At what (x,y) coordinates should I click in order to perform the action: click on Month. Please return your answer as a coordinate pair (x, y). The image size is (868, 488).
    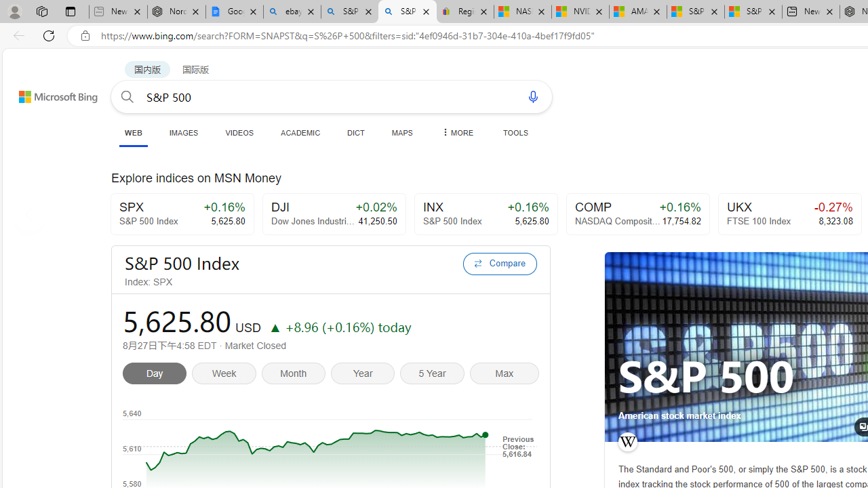
    Looking at the image, I should click on (296, 375).